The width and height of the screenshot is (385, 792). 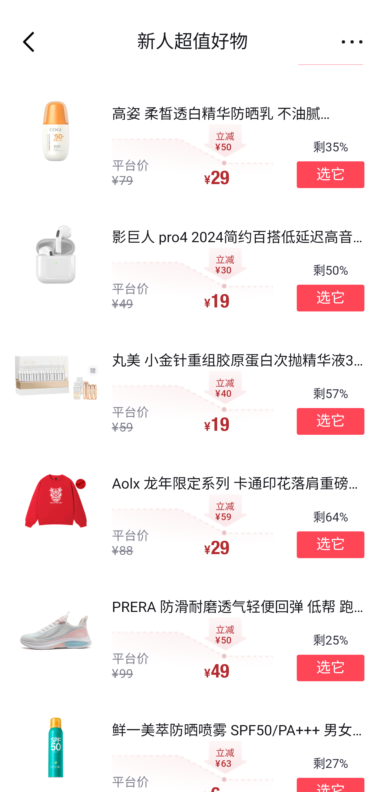 I want to click on 选它, so click(x=330, y=298).